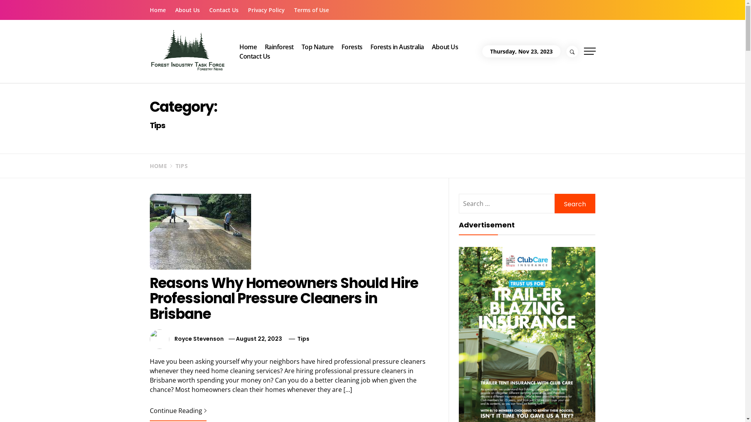 The width and height of the screenshot is (751, 422). What do you see at coordinates (411, 21) in the screenshot?
I see `Search` at bounding box center [411, 21].